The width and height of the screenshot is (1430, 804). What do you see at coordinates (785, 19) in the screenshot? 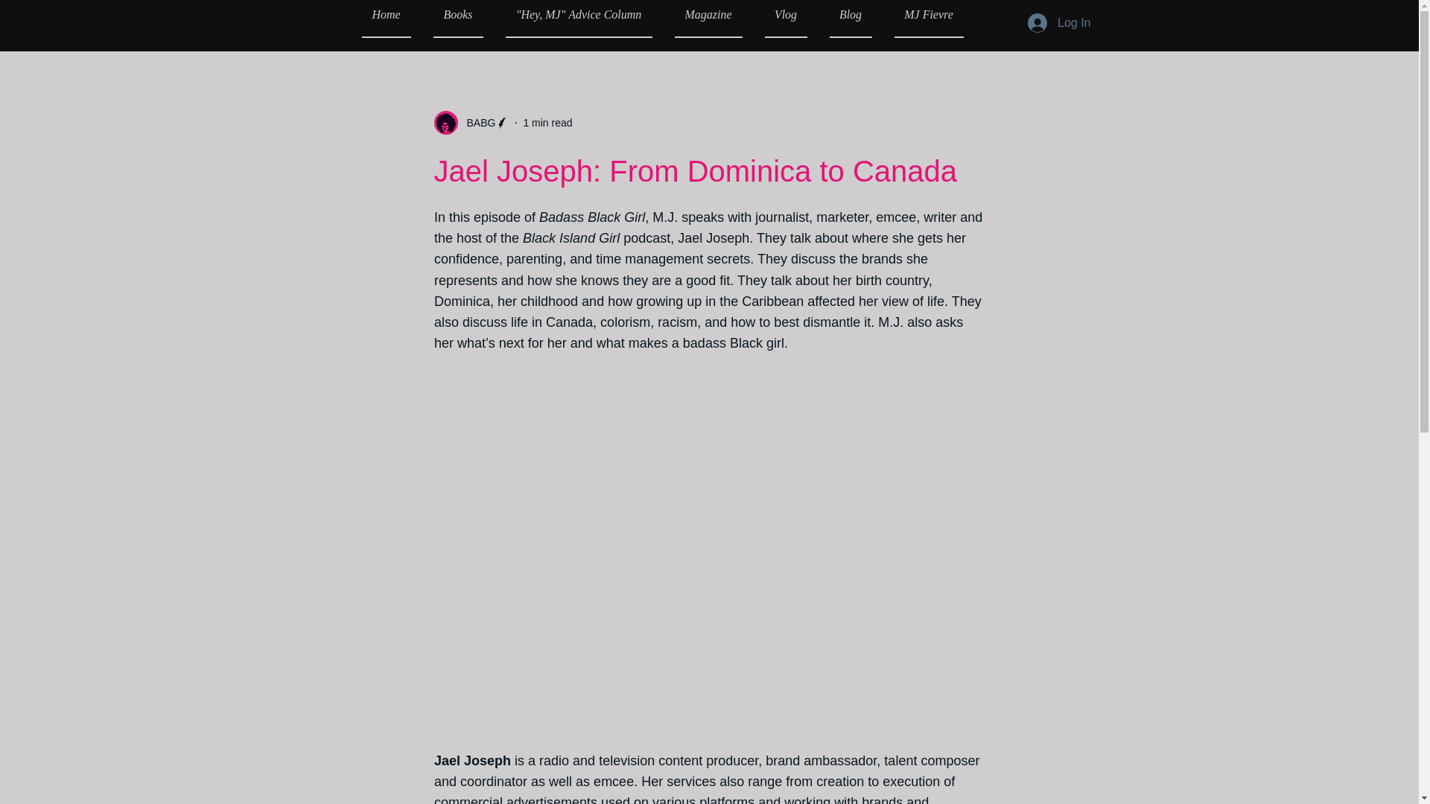
I see `Vlog` at bounding box center [785, 19].